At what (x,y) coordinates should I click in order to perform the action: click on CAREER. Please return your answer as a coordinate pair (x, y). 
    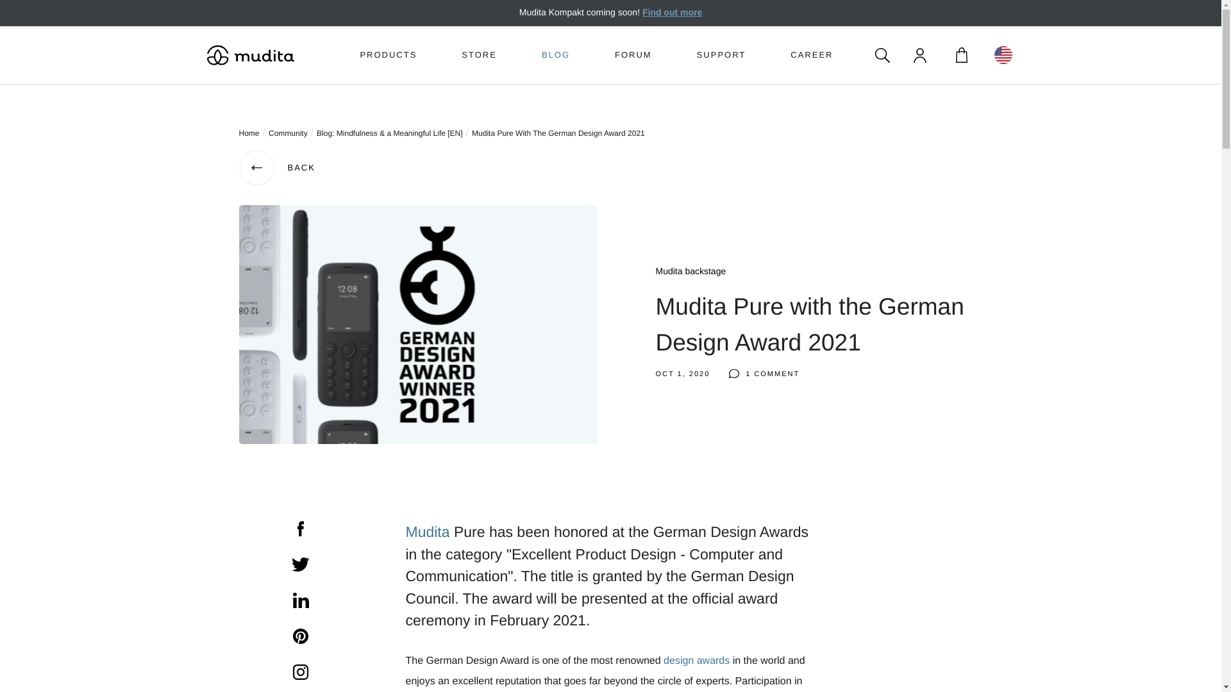
    Looking at the image, I should click on (812, 55).